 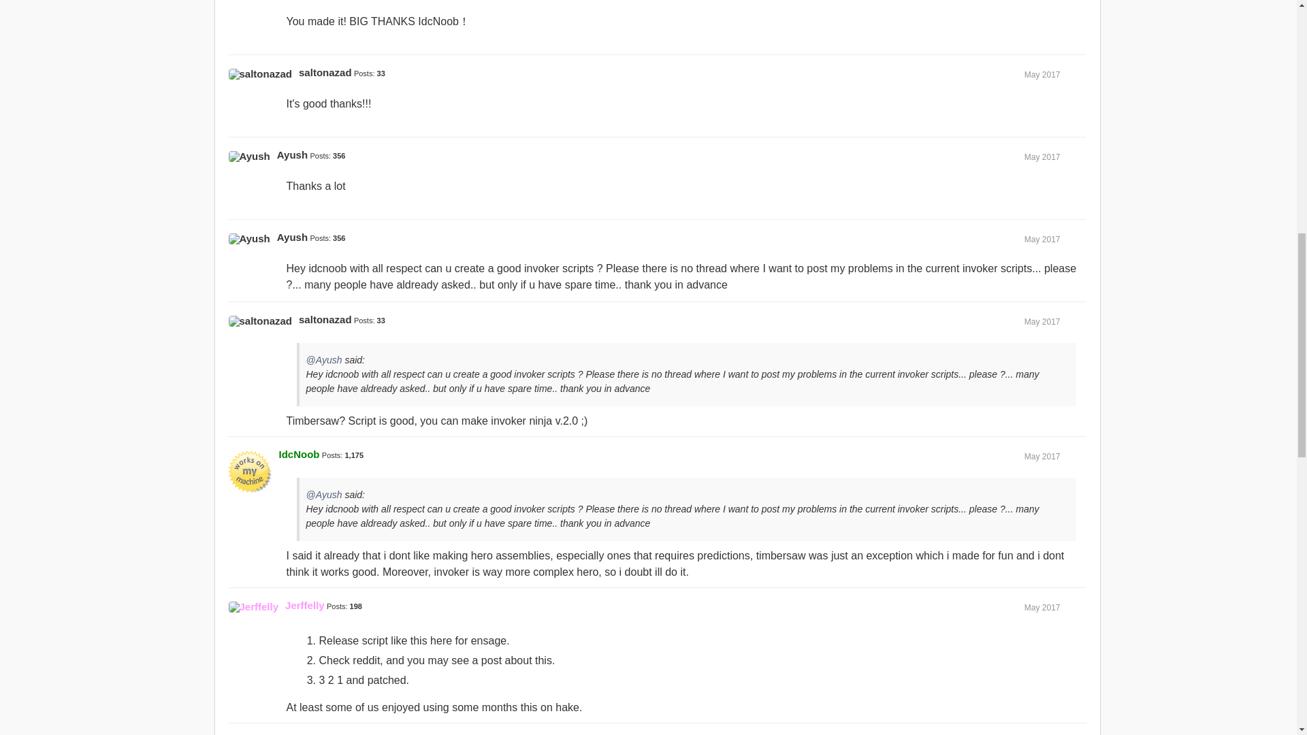 I want to click on Ayush, so click(x=292, y=237).